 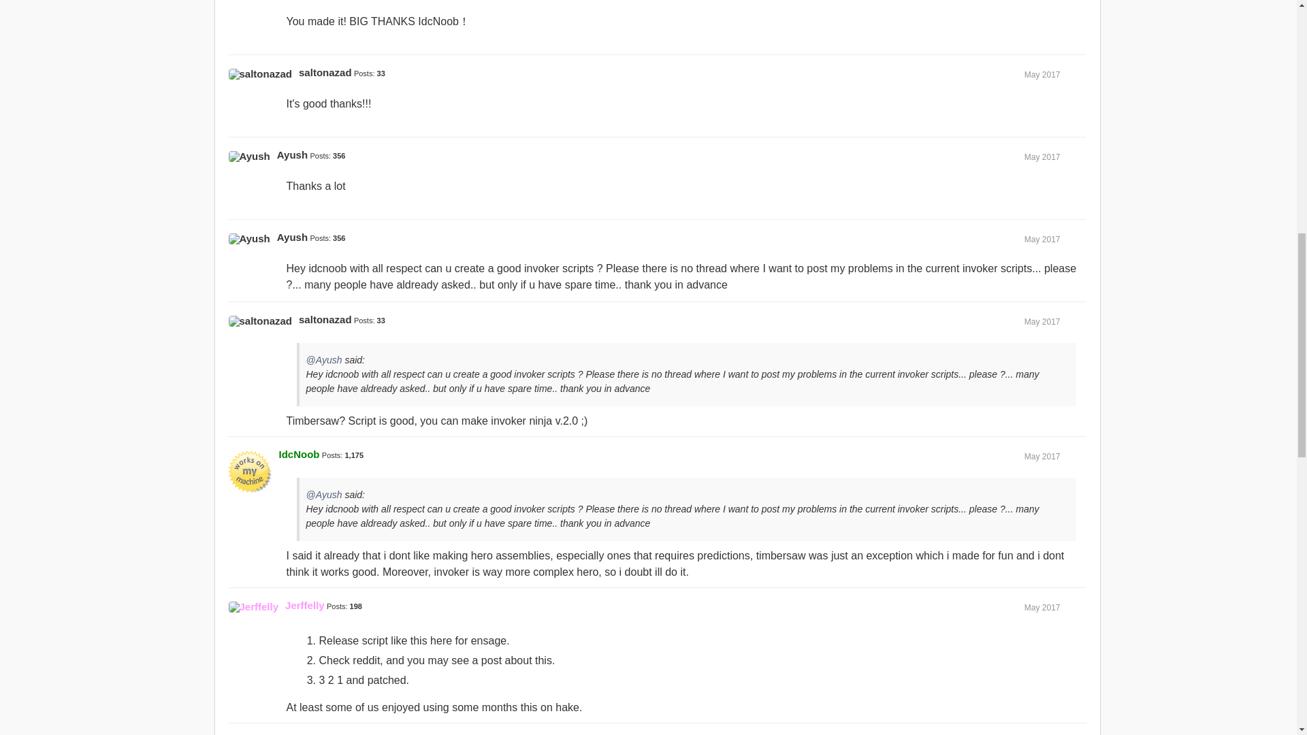 I want to click on Ayush, so click(x=292, y=237).